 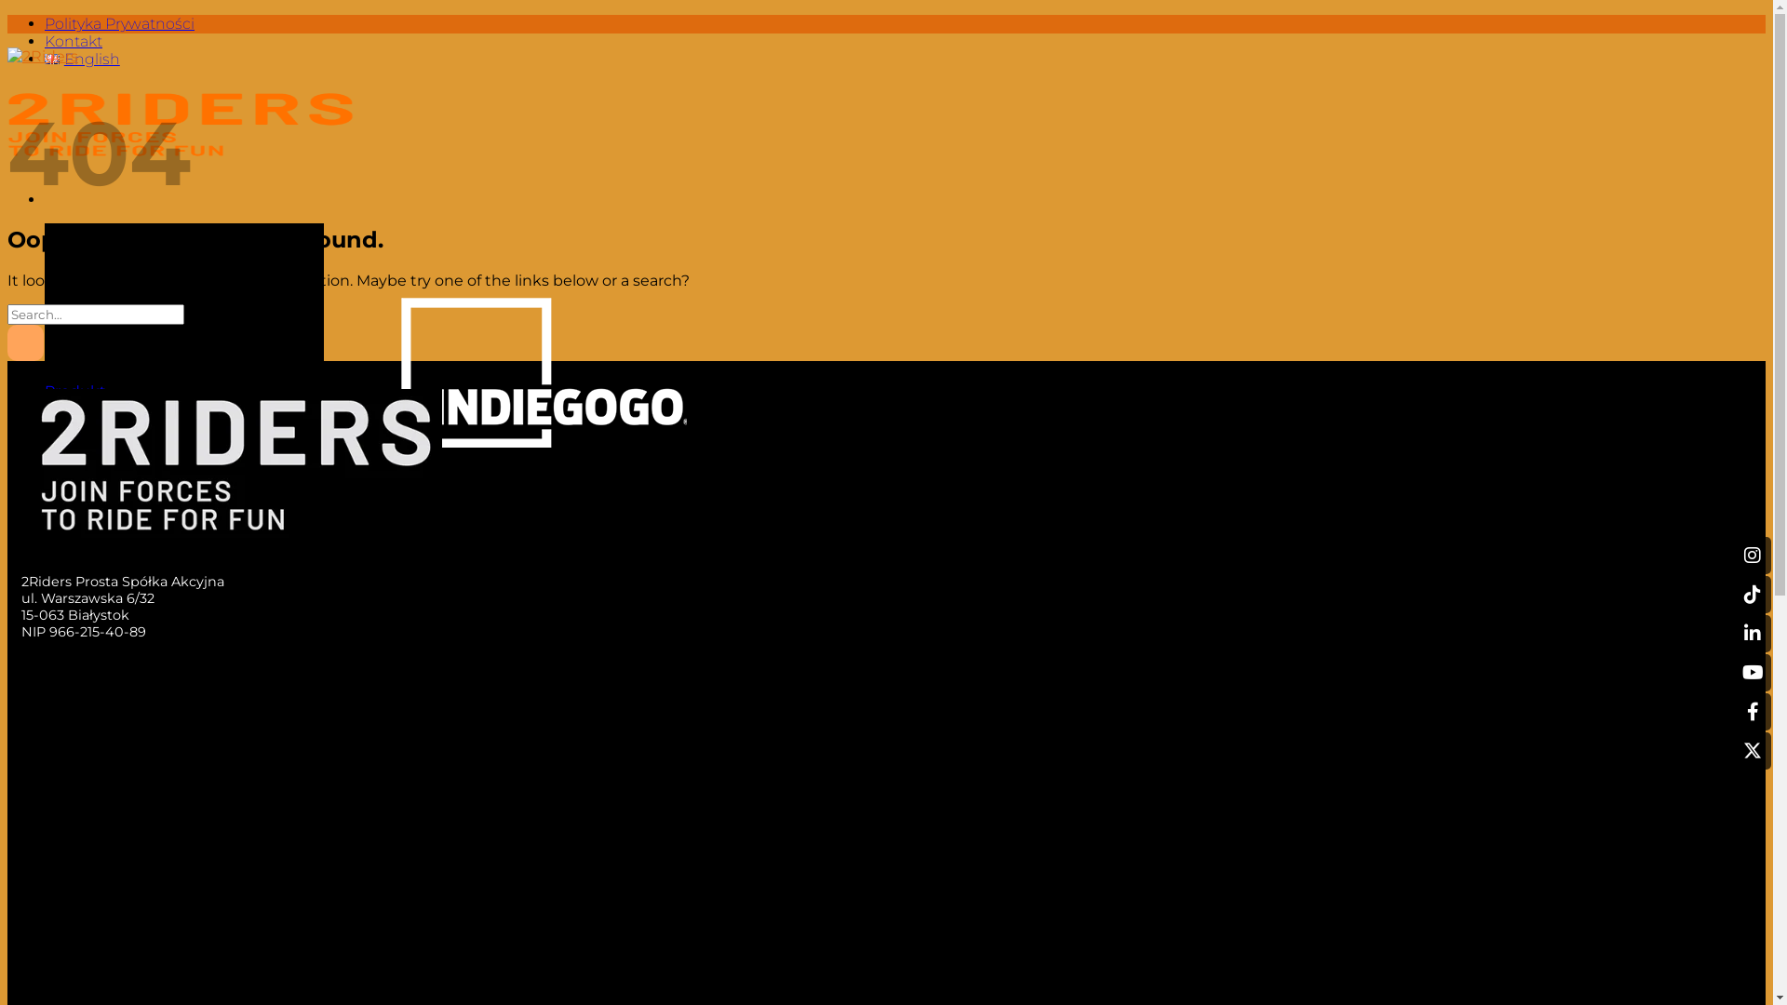 What do you see at coordinates (74, 41) in the screenshot?
I see `Kontakt` at bounding box center [74, 41].